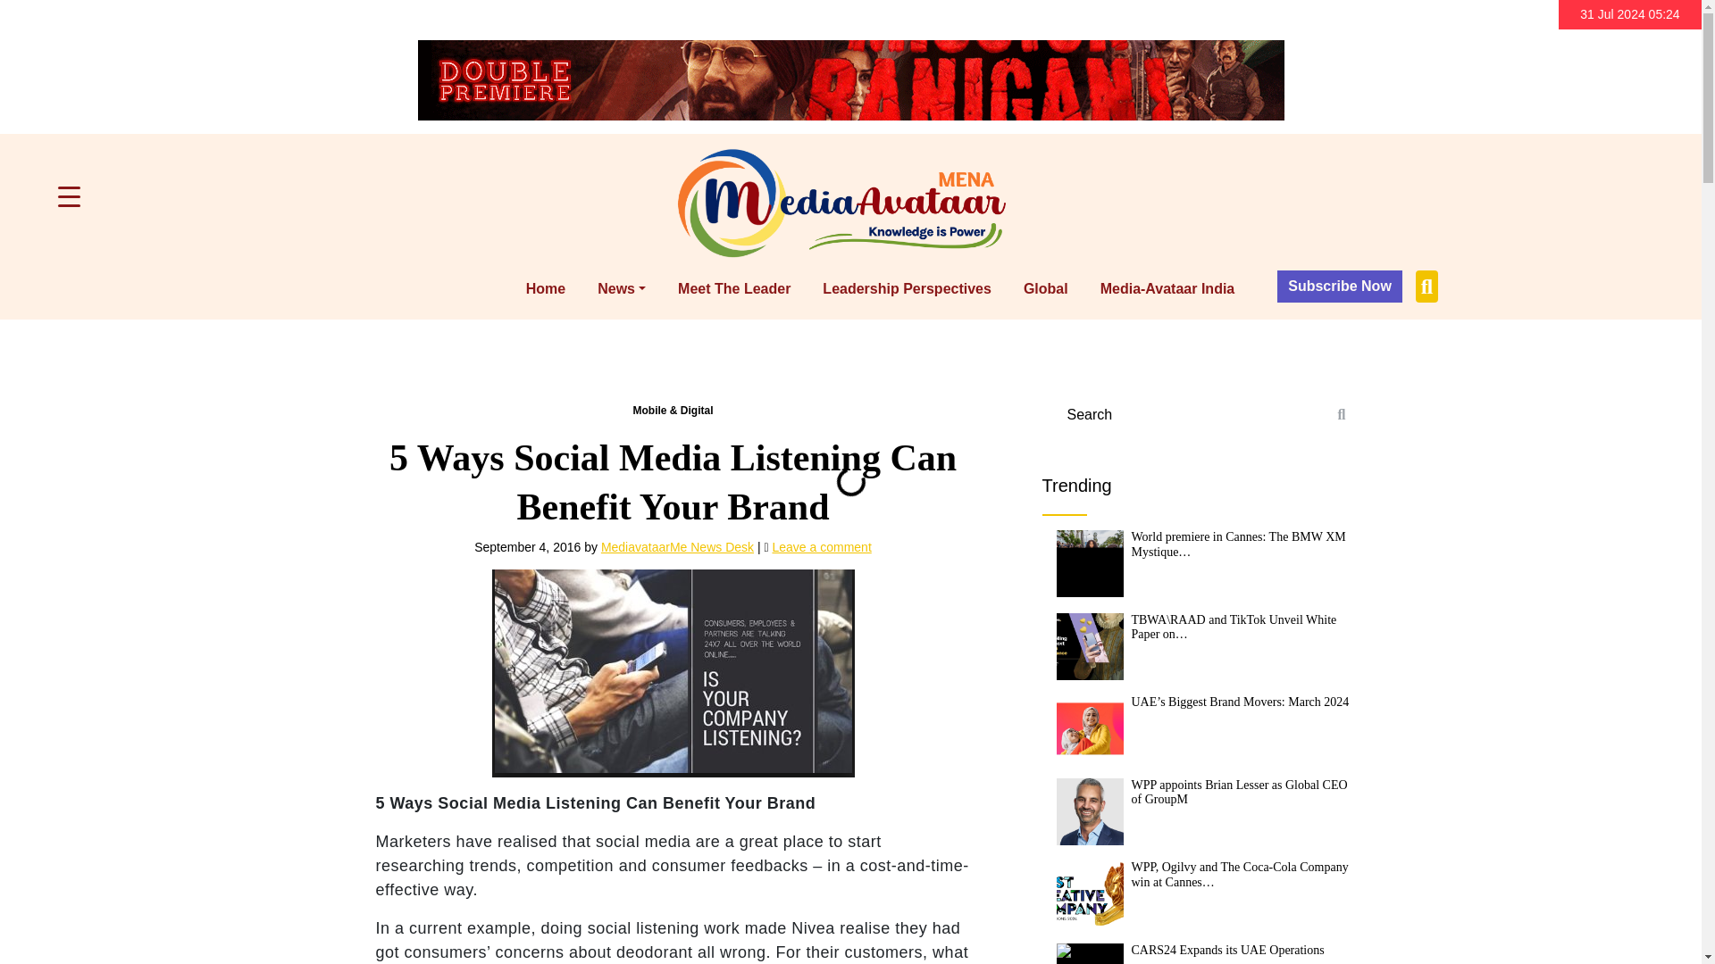  I want to click on Meet The Leader, so click(733, 289).